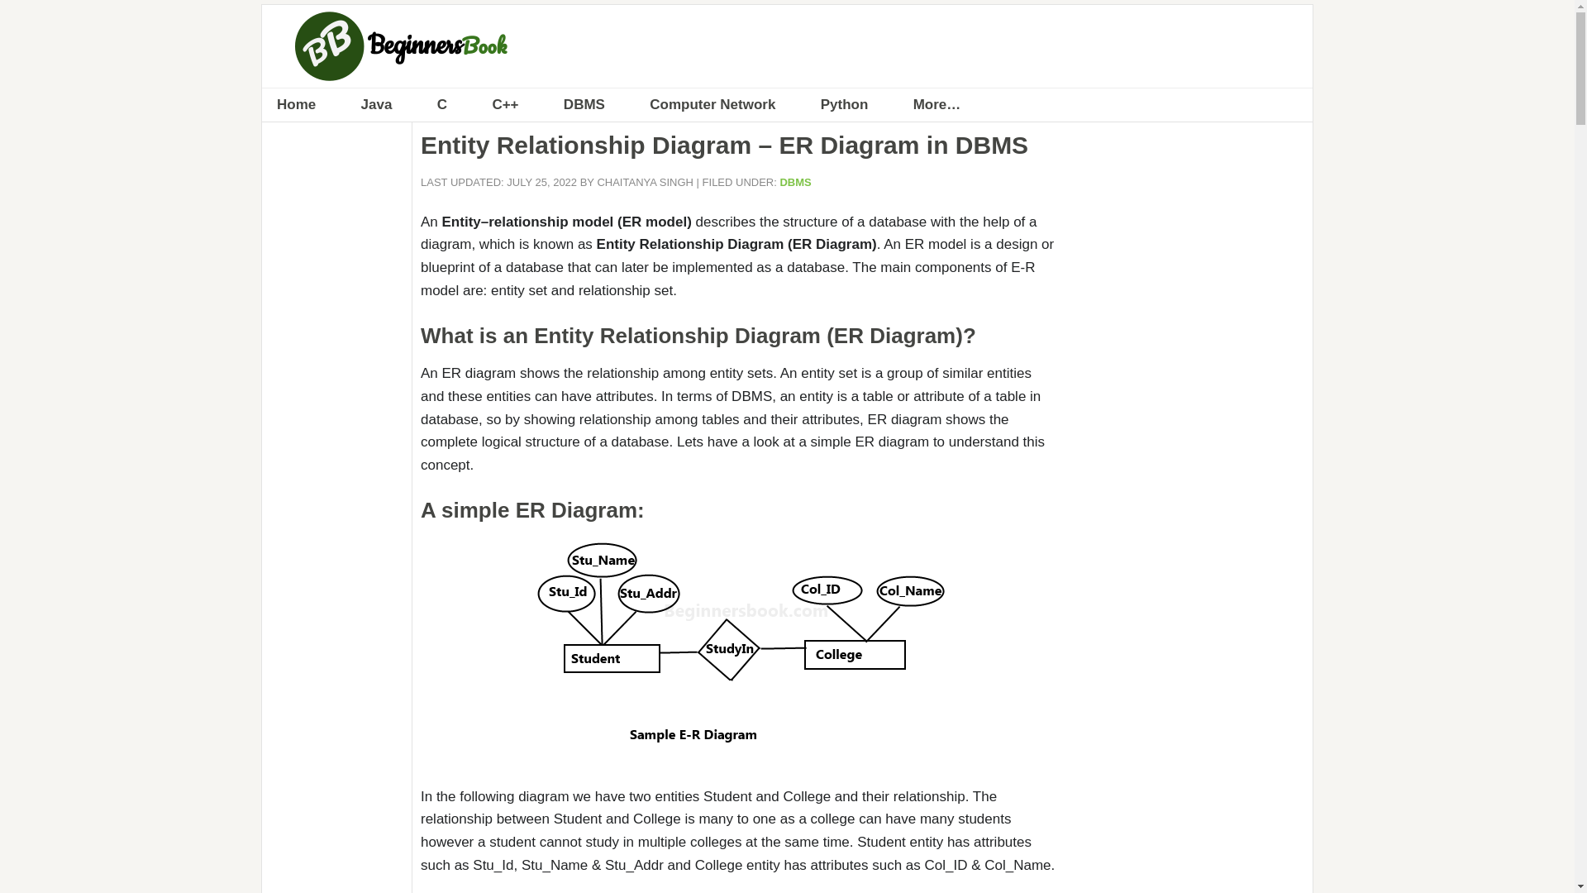 This screenshot has height=893, width=1587. Describe the element at coordinates (584, 104) in the screenshot. I see `DBMS` at that location.